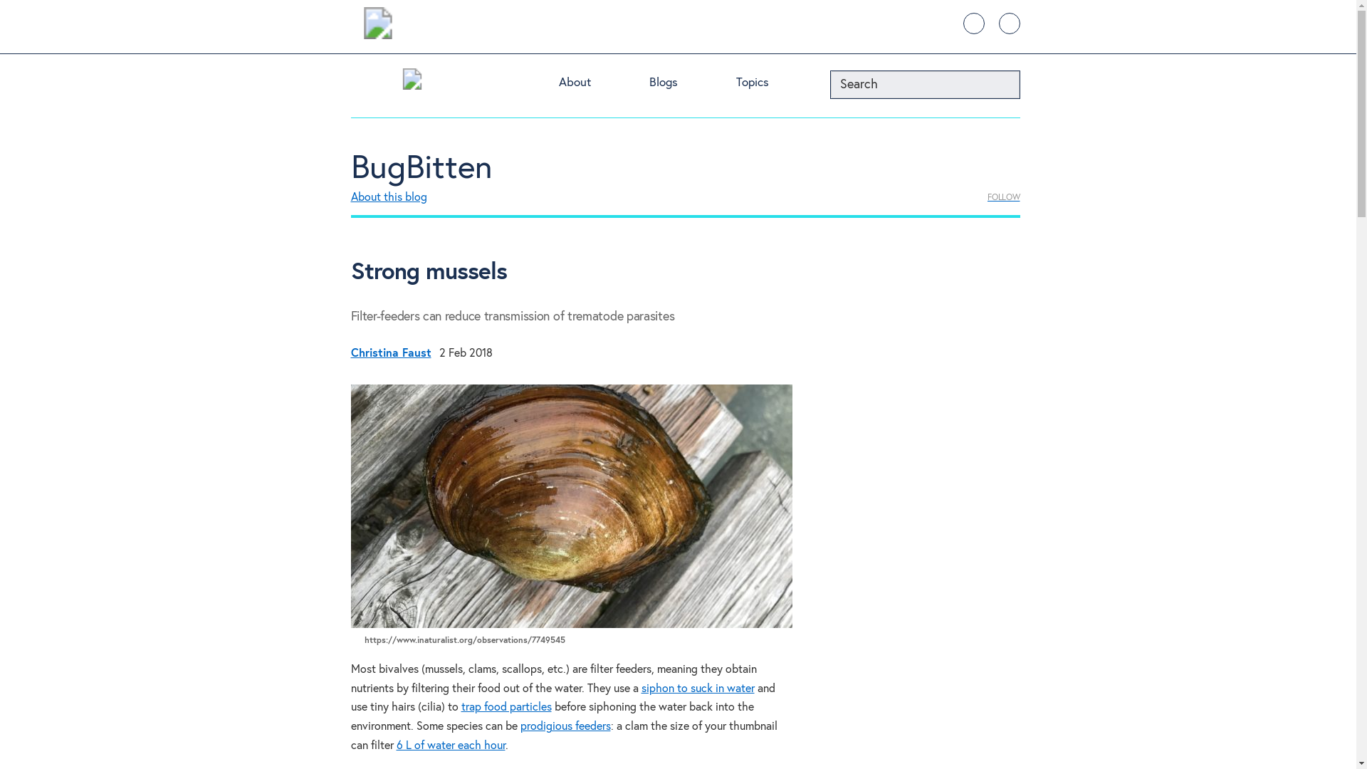  Describe the element at coordinates (591, 85) in the screenshot. I see `About` at that location.